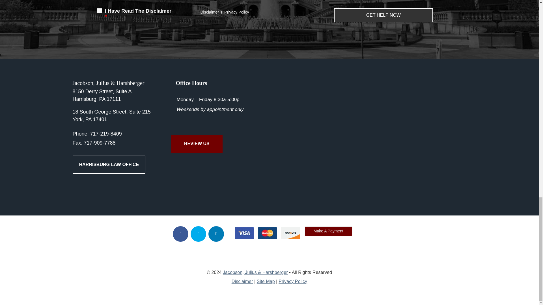  Describe the element at coordinates (216, 234) in the screenshot. I see `Follow on LinkedIn` at that location.